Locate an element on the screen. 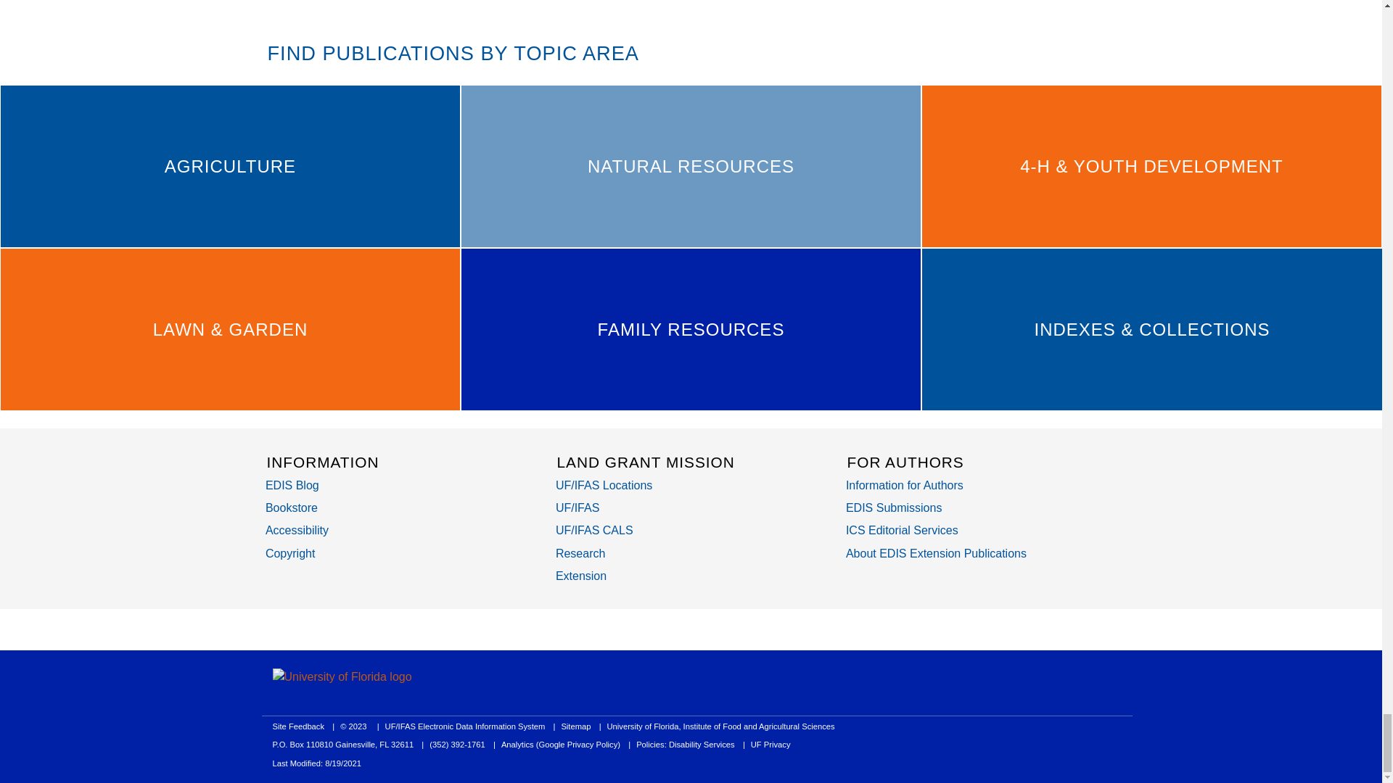  FAMILY RESOURCES is located at coordinates (691, 329).